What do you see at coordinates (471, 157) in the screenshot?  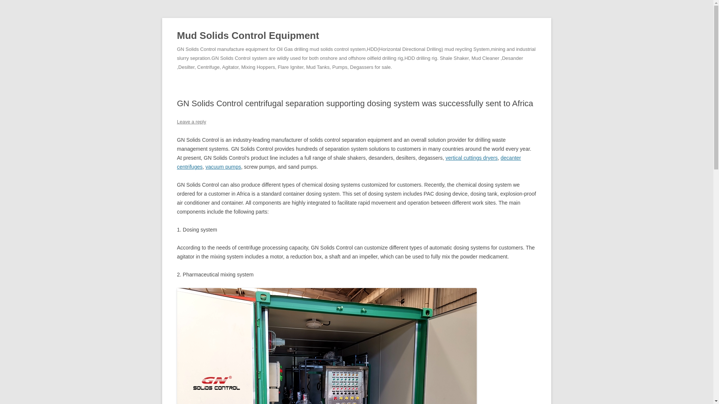 I see `vertical cuttings dryers` at bounding box center [471, 157].